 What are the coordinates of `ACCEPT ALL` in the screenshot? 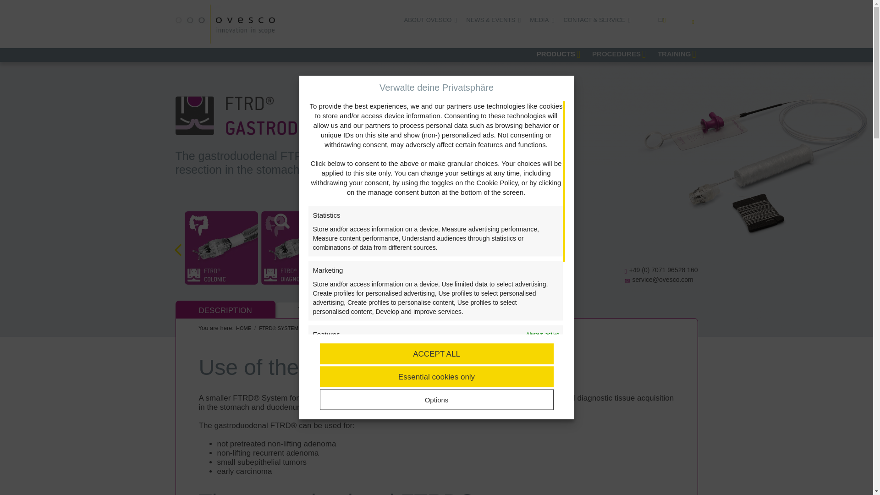 It's located at (436, 354).